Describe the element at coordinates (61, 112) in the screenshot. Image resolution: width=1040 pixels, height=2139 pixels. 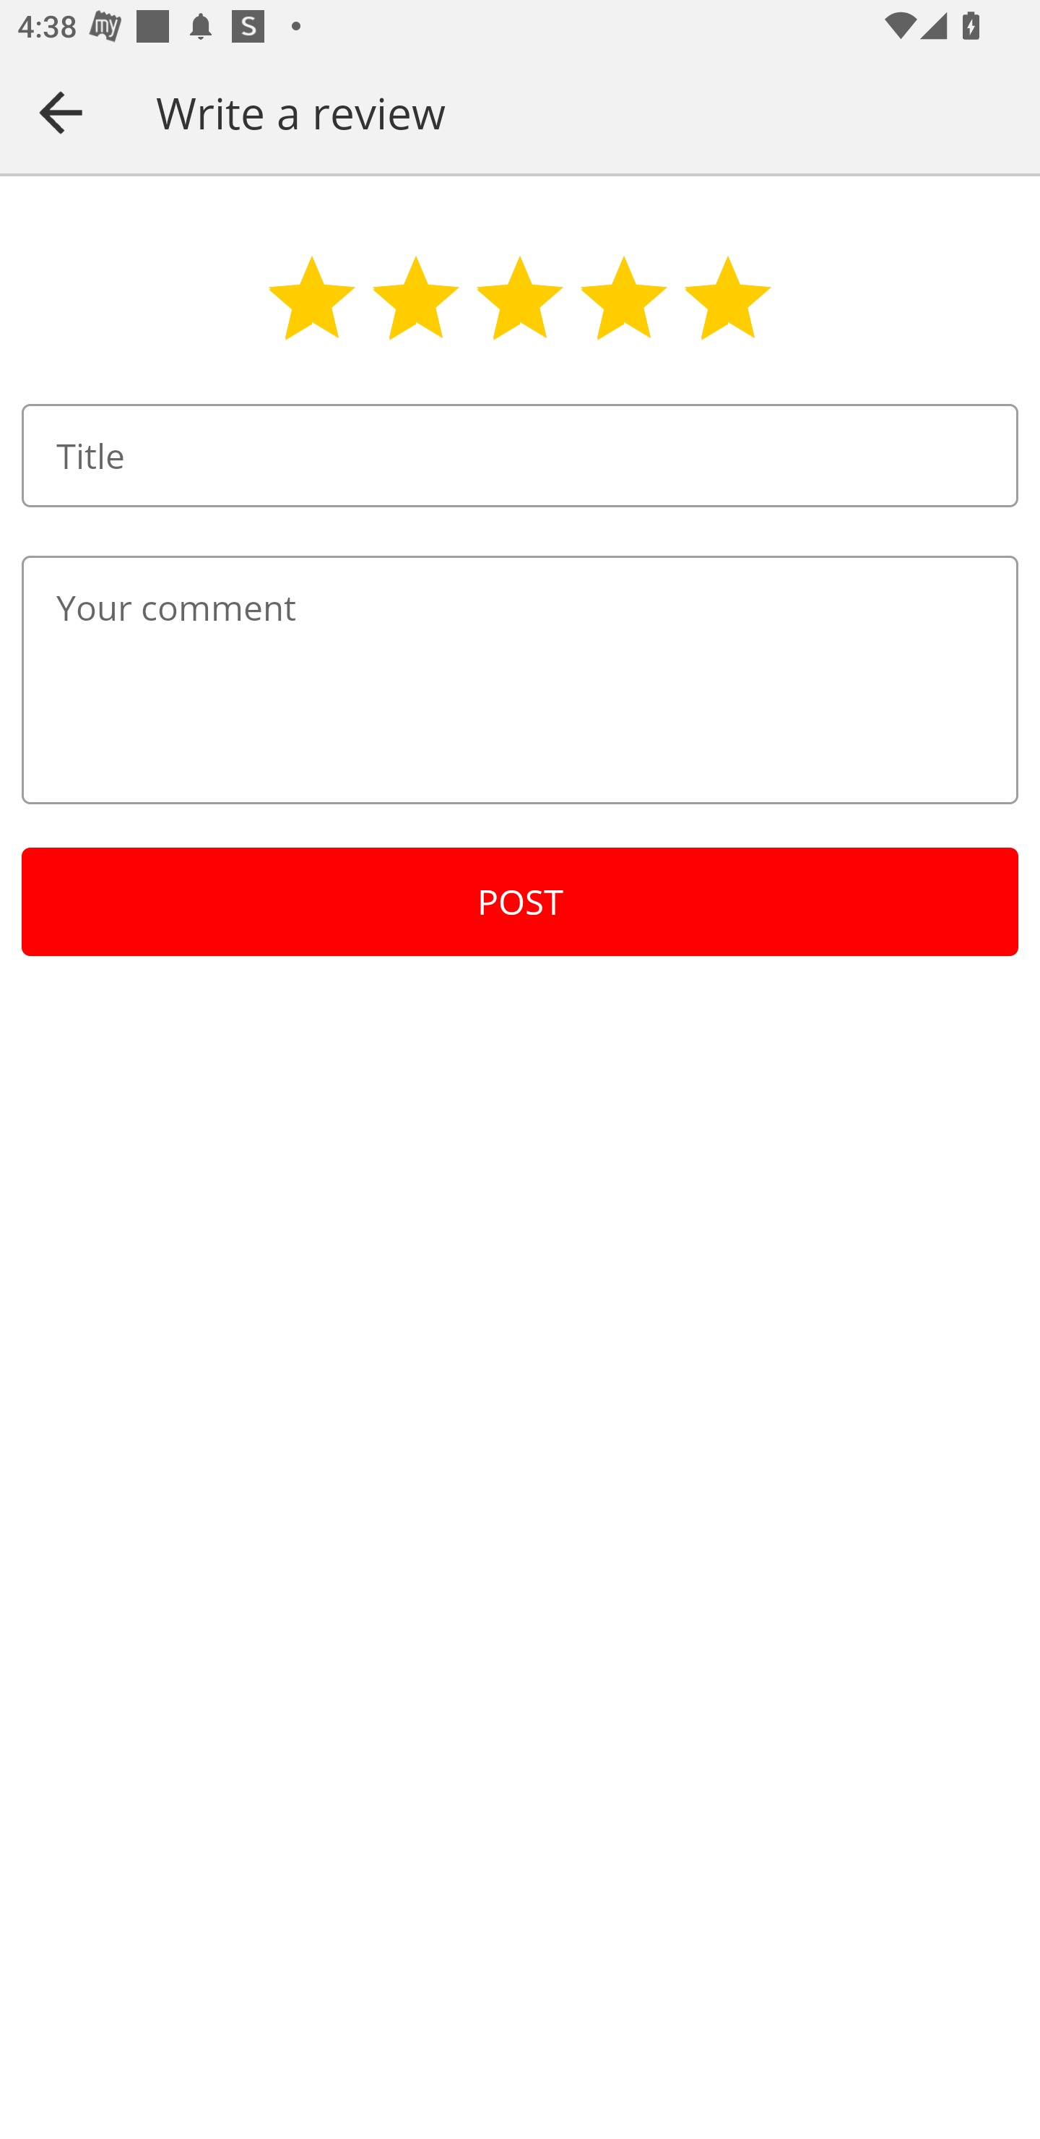
I see `Navigate up` at that location.